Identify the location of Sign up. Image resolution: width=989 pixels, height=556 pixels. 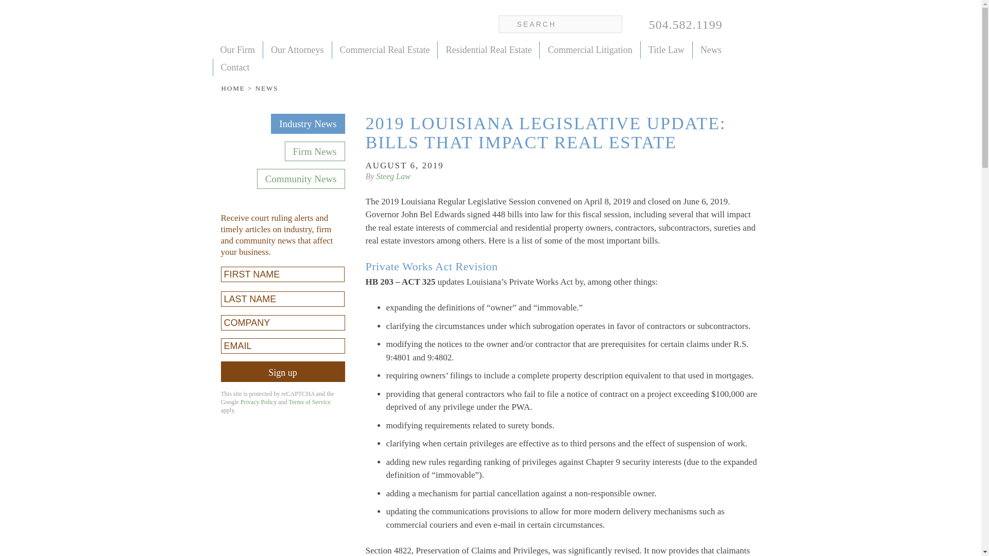
(282, 372).